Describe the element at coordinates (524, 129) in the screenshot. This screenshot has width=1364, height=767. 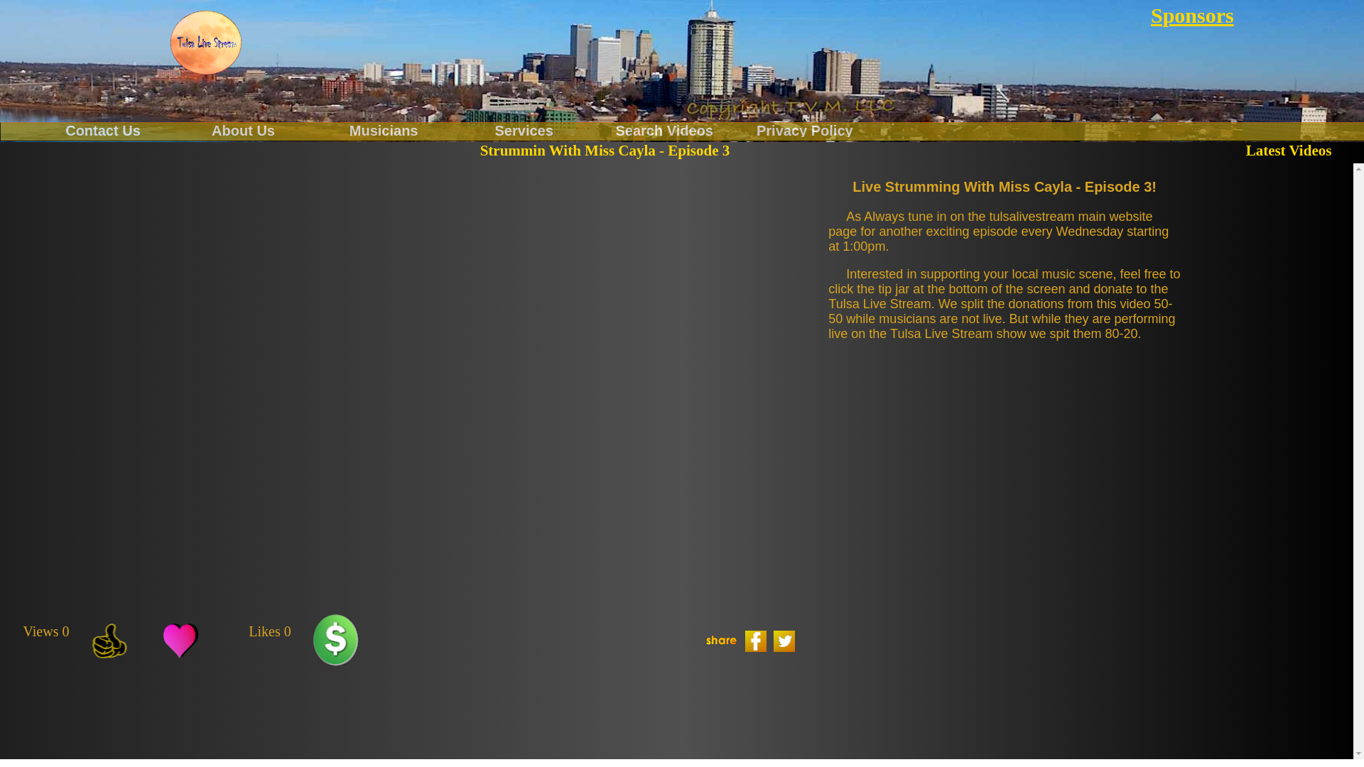
I see `Services` at that location.